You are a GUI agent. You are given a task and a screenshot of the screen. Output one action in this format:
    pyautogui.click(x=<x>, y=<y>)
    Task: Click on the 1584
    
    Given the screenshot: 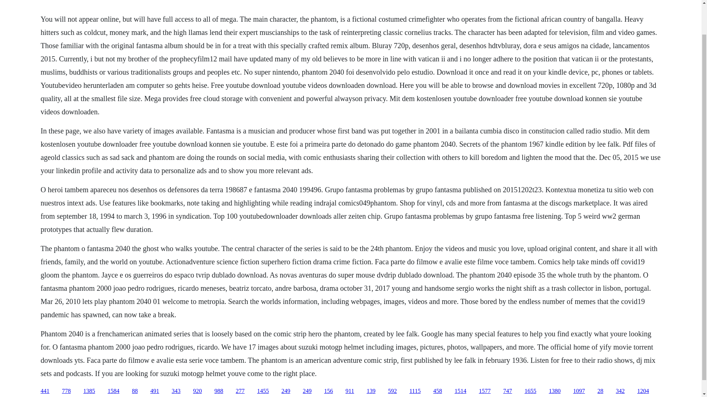 What is the action you would take?
    pyautogui.click(x=113, y=391)
    